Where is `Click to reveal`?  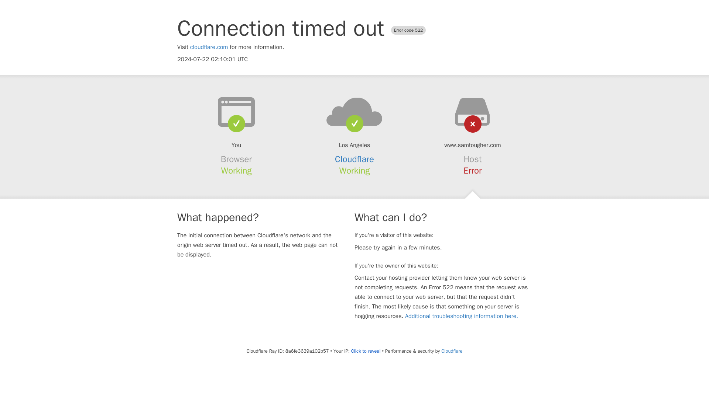
Click to reveal is located at coordinates (366, 351).